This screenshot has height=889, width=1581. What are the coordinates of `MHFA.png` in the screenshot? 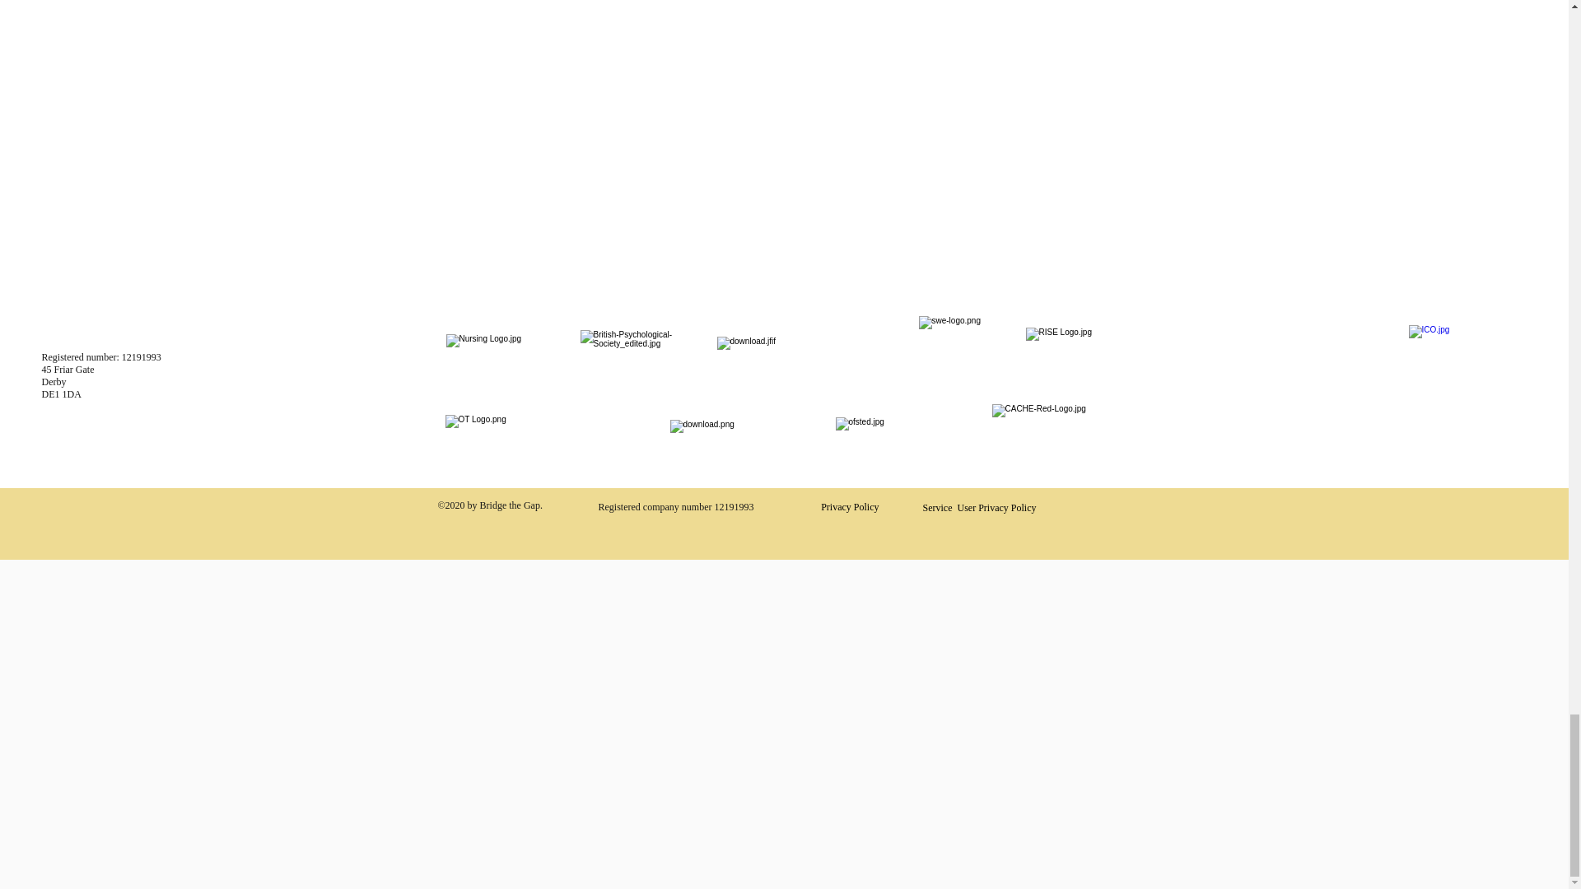 It's located at (1456, 373).